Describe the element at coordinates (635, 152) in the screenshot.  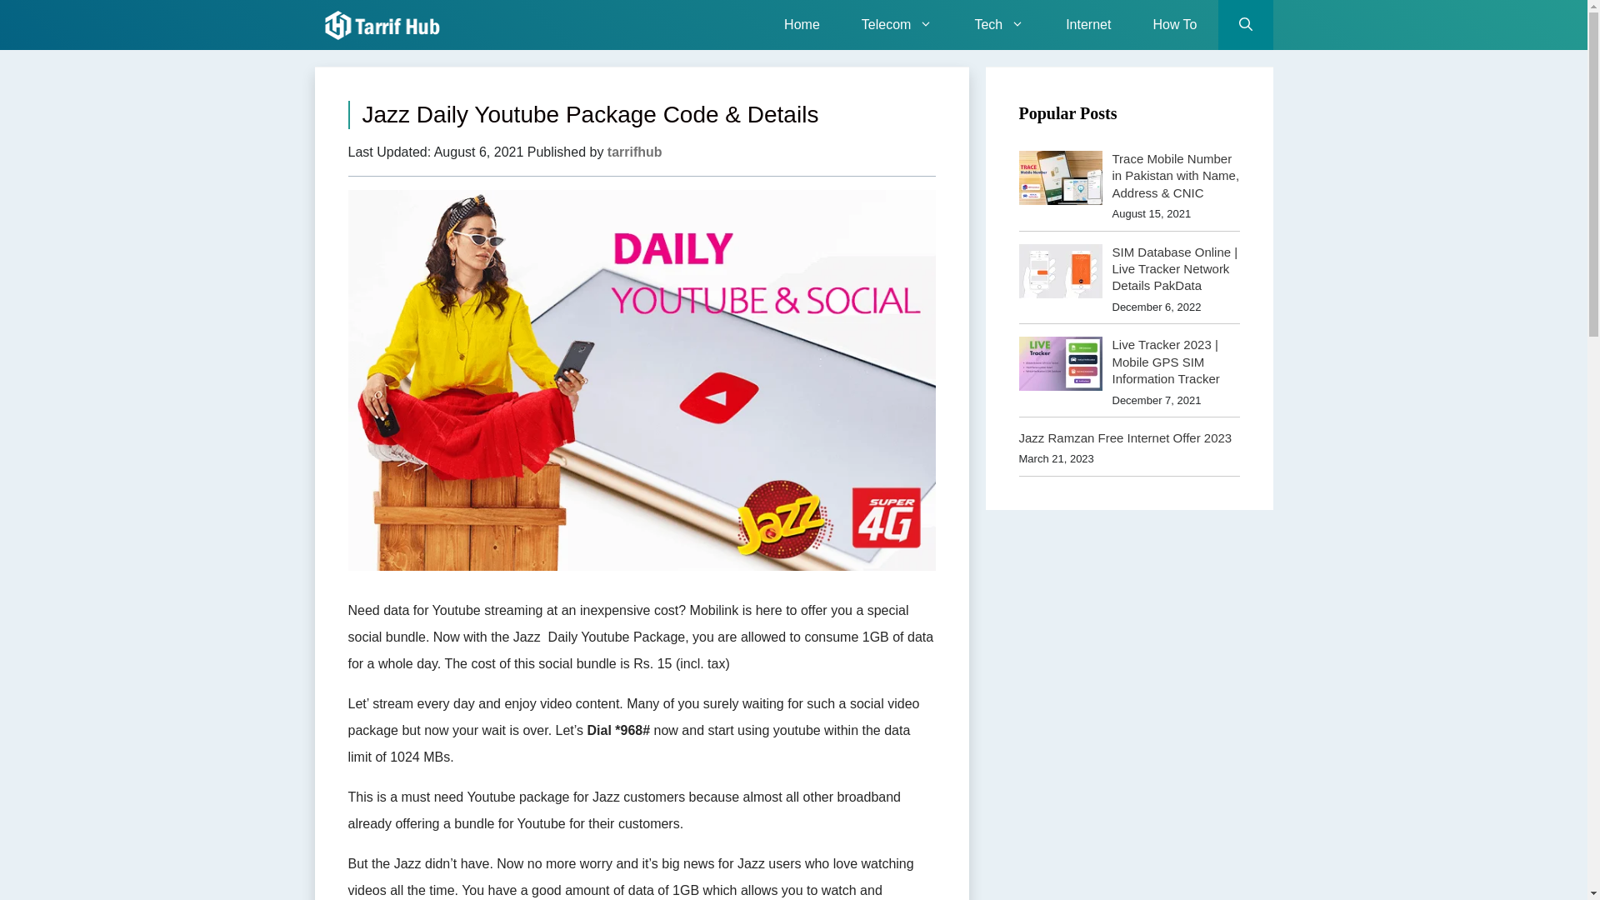
I see `tarrifhub` at that location.